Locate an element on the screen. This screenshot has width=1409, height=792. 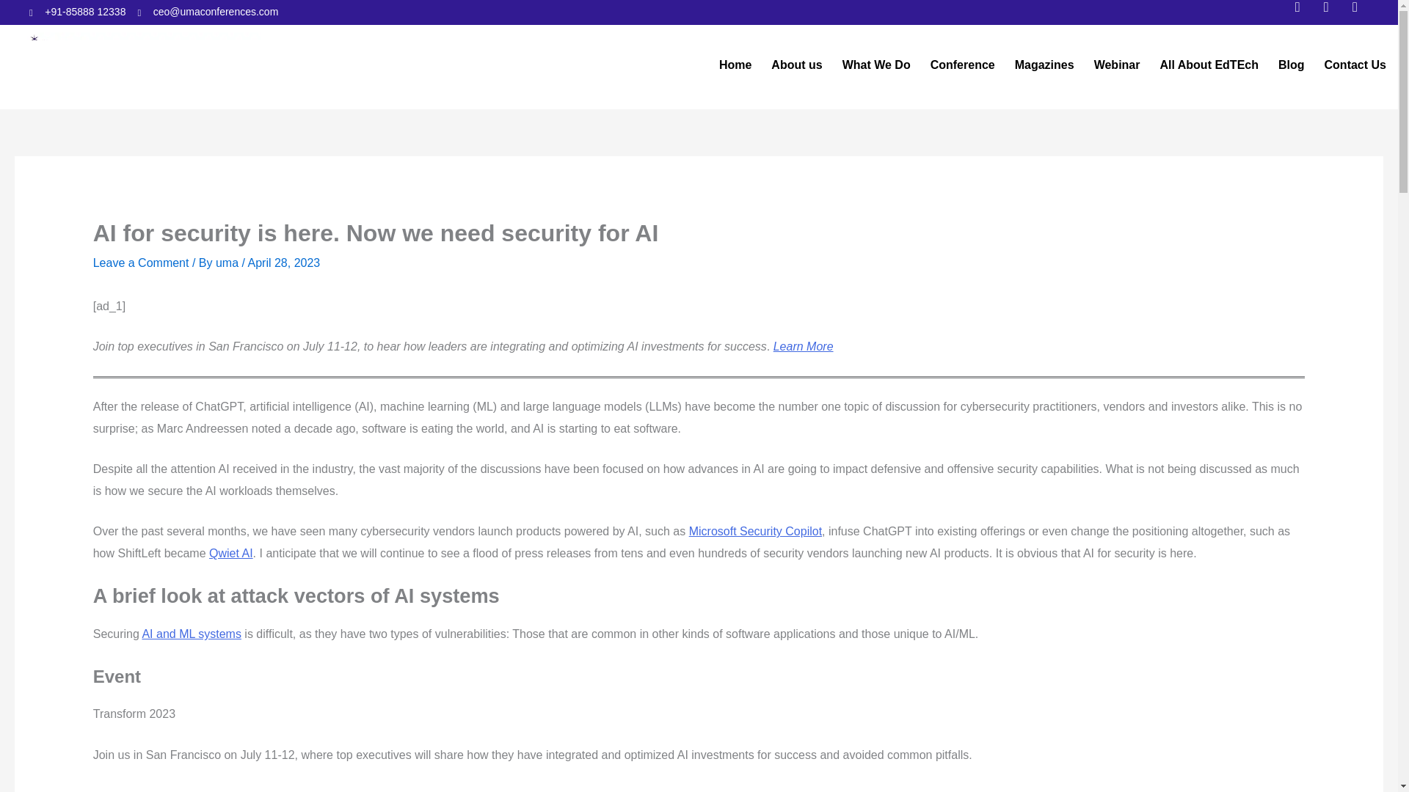
Microsoft Security Copilot is located at coordinates (754, 531).